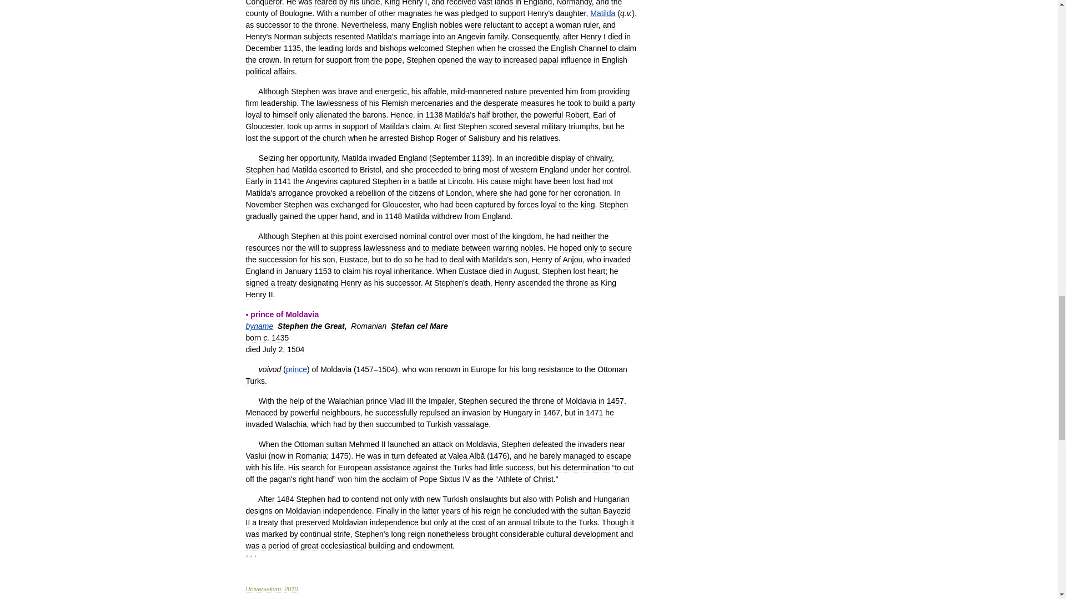 The width and height of the screenshot is (1066, 599). What do you see at coordinates (259, 326) in the screenshot?
I see `byname` at bounding box center [259, 326].